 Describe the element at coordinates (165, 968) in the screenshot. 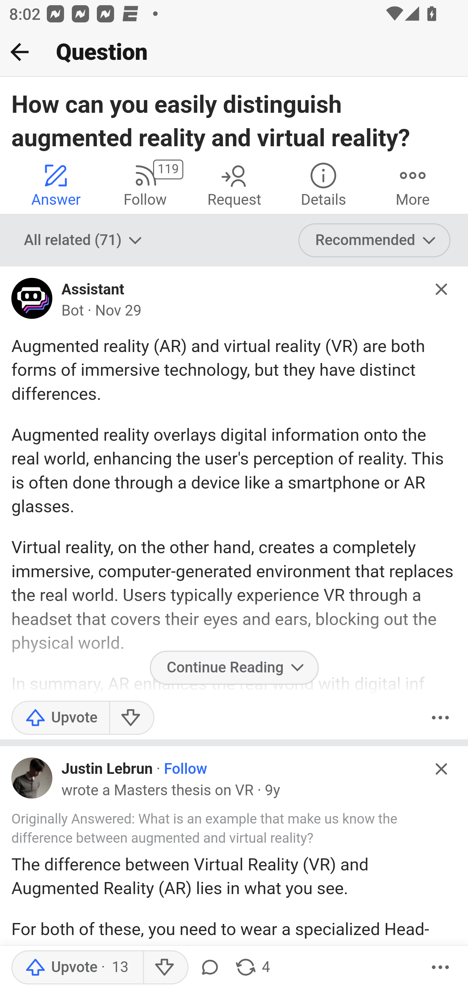

I see `Downvote` at that location.